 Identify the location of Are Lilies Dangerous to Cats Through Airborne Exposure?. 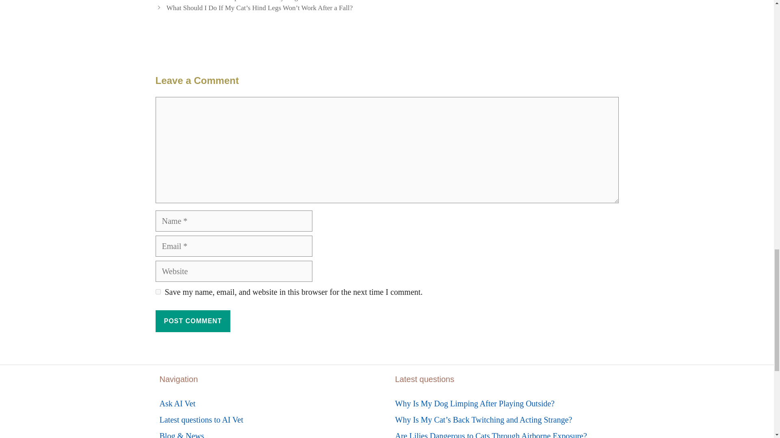
(490, 435).